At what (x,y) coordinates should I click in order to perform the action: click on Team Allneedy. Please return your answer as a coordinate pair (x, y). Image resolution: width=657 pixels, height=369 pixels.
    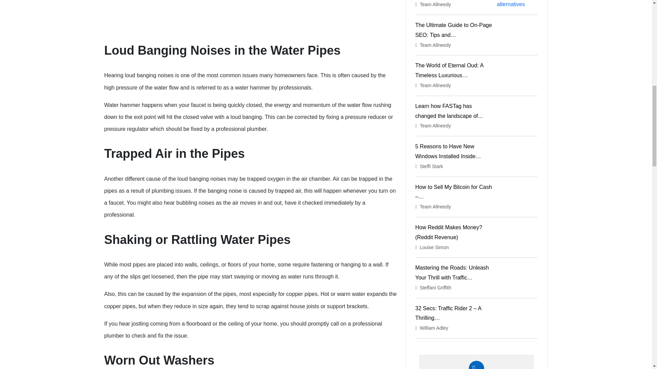
    Looking at the image, I should click on (435, 125).